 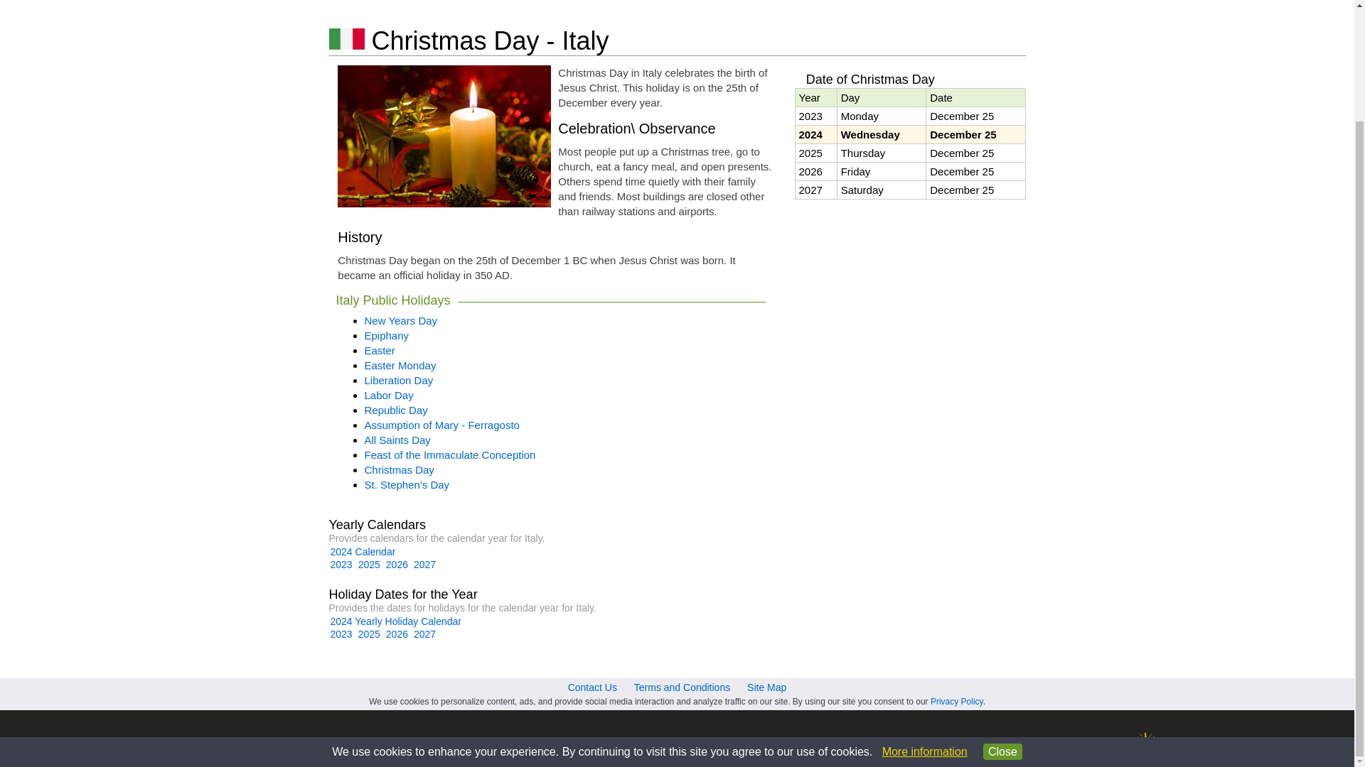 What do you see at coordinates (363, 551) in the screenshot?
I see `2024 Calendar` at bounding box center [363, 551].